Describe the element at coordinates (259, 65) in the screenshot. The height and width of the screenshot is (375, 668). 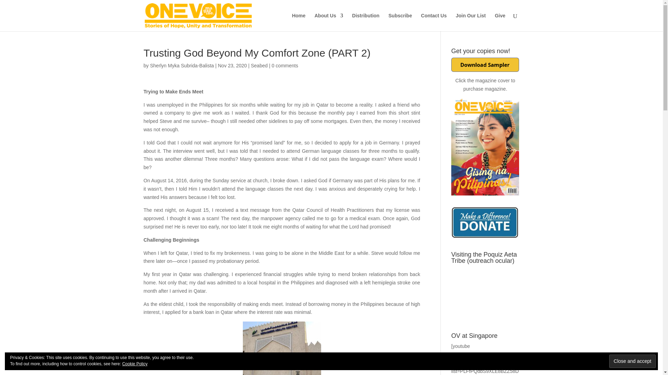
I see `Seabed` at that location.